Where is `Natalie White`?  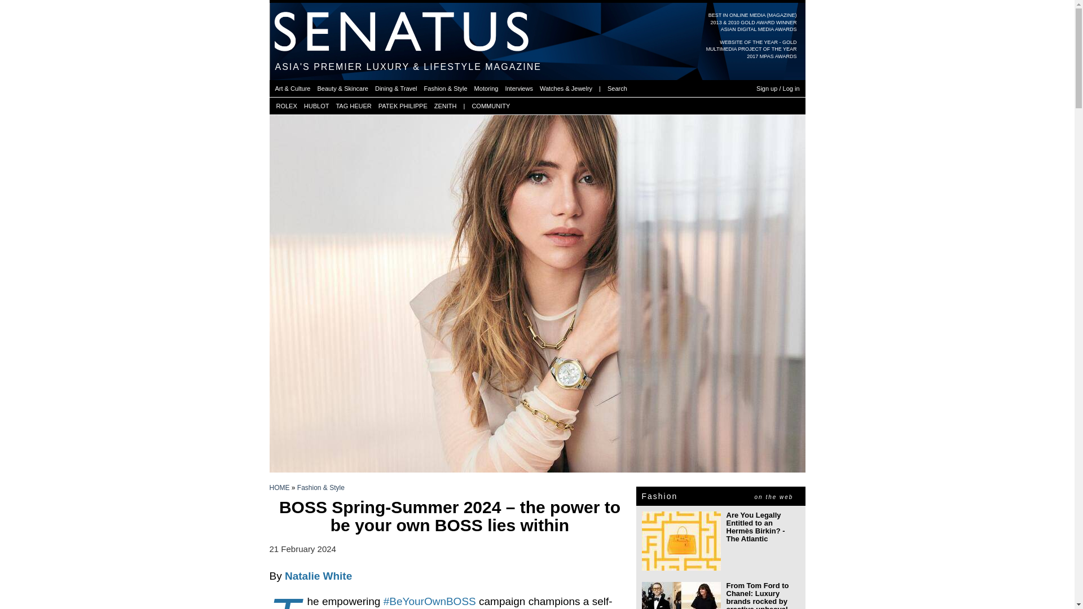 Natalie White is located at coordinates (318, 576).